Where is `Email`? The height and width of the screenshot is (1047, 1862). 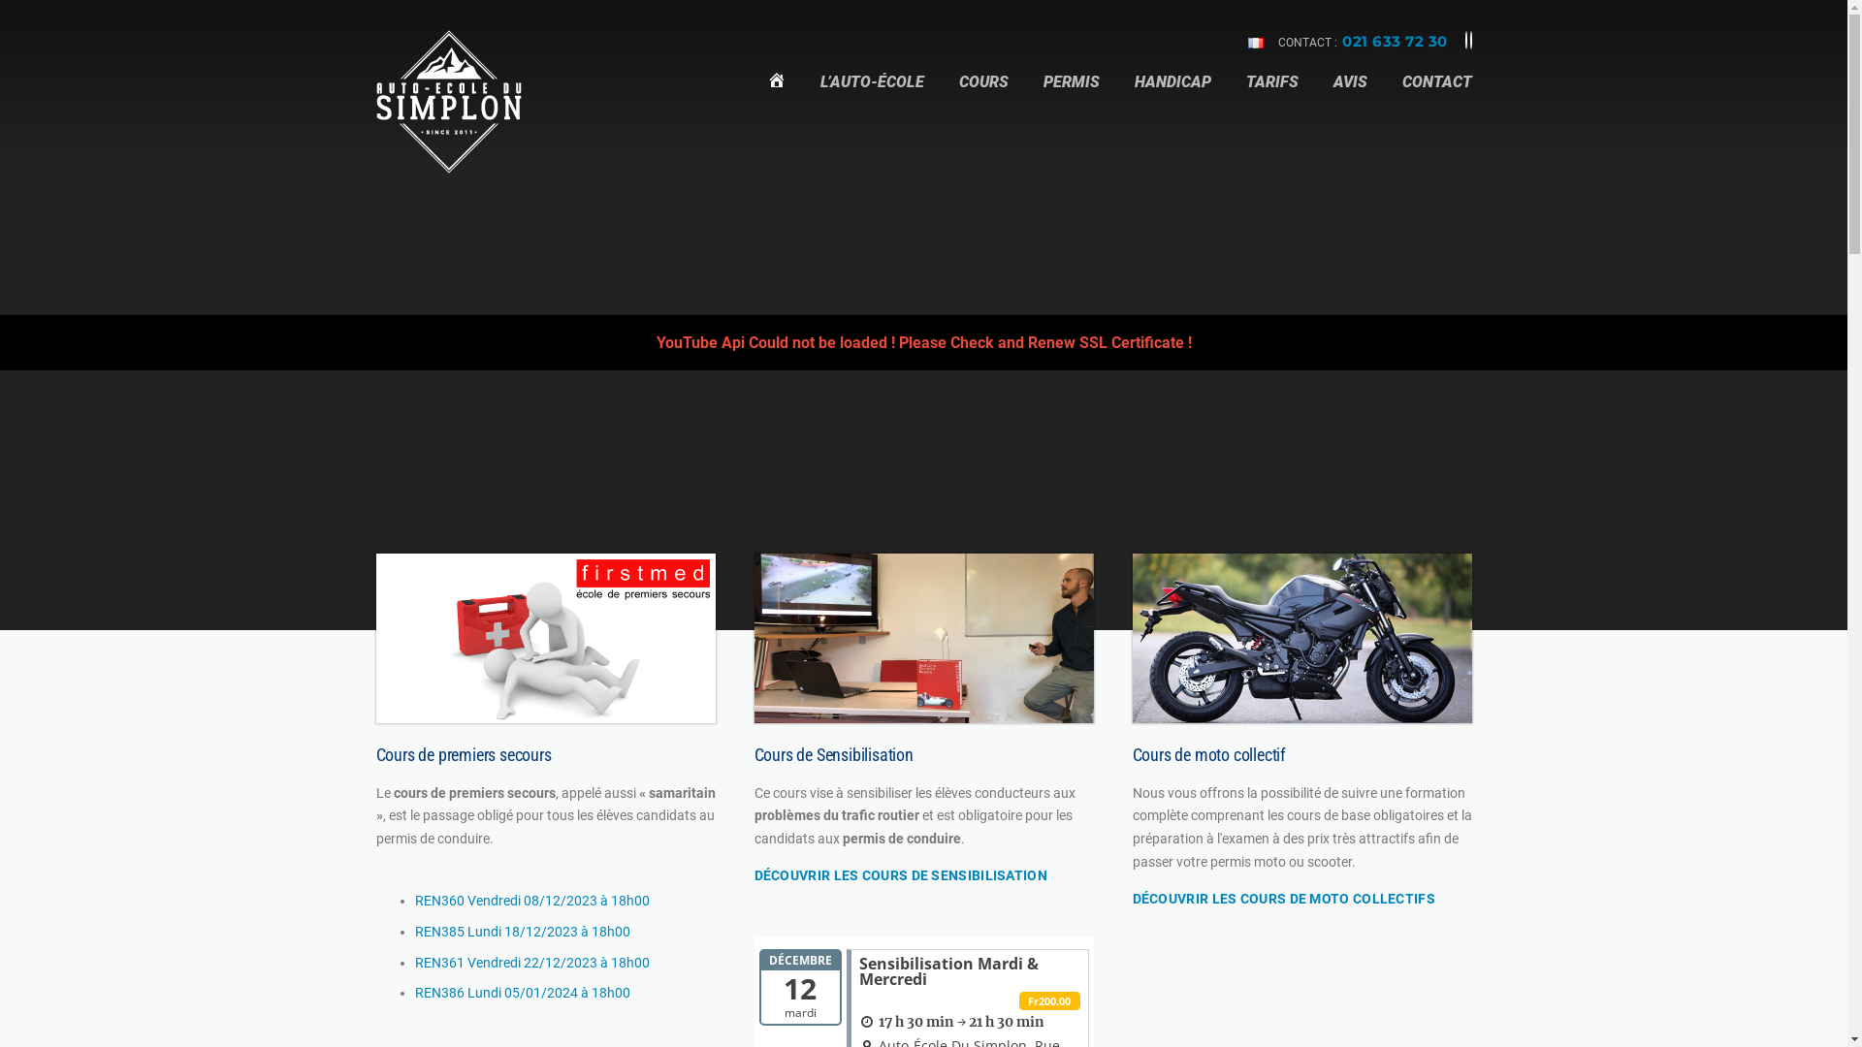 Email is located at coordinates (1471, 41).